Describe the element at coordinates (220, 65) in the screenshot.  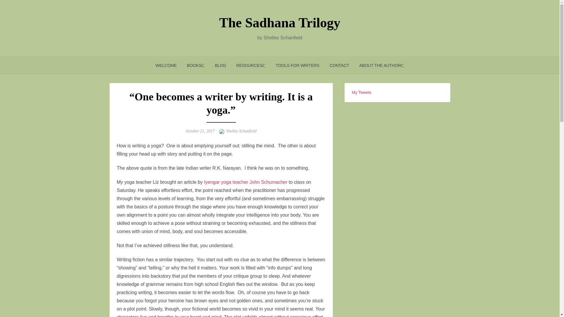
I see `BLOG` at that location.